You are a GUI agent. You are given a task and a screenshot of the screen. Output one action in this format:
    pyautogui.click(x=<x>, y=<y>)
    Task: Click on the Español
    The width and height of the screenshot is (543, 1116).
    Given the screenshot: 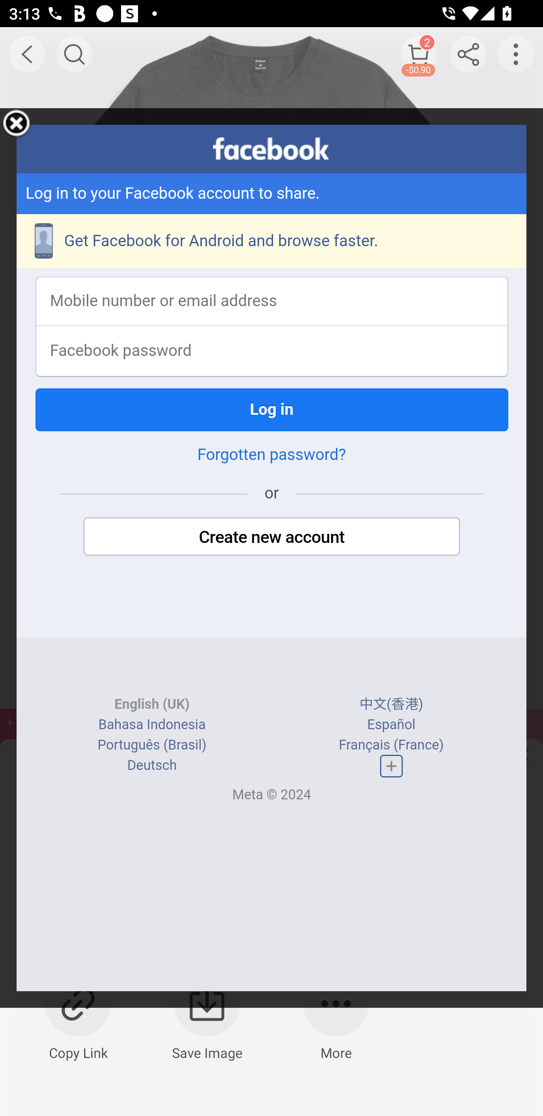 What is the action you would take?
    pyautogui.click(x=391, y=725)
    